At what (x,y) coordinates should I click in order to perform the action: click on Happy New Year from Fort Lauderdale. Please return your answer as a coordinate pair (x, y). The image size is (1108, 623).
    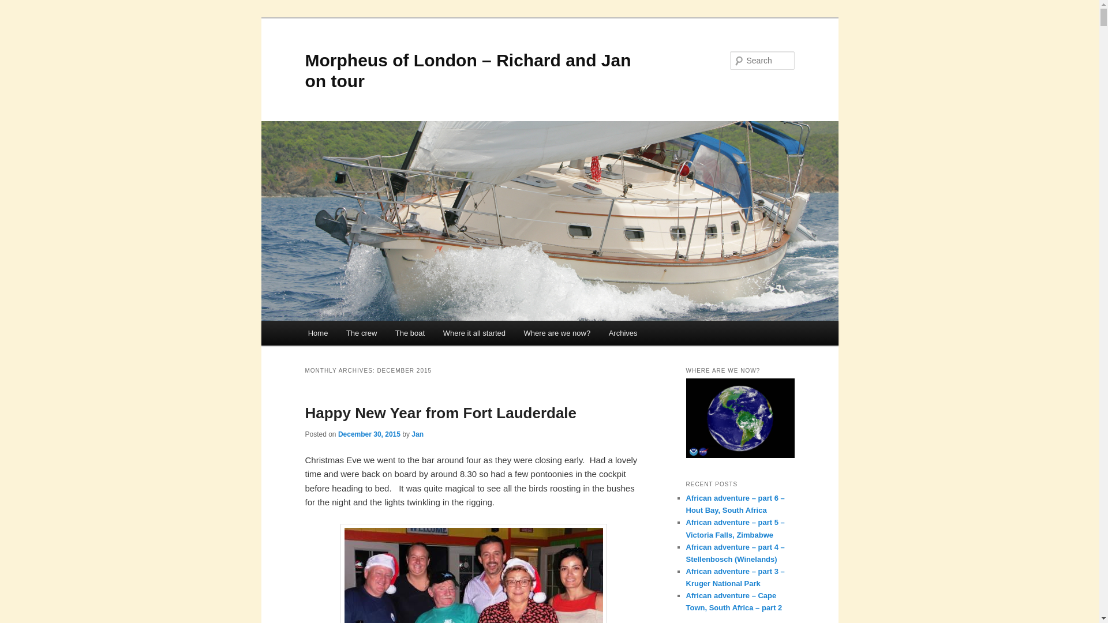
    Looking at the image, I should click on (440, 413).